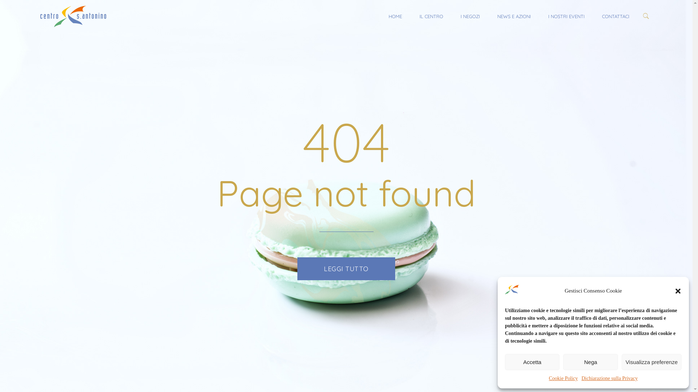 This screenshot has height=392, width=698. What do you see at coordinates (590, 362) in the screenshot?
I see `Nega` at bounding box center [590, 362].